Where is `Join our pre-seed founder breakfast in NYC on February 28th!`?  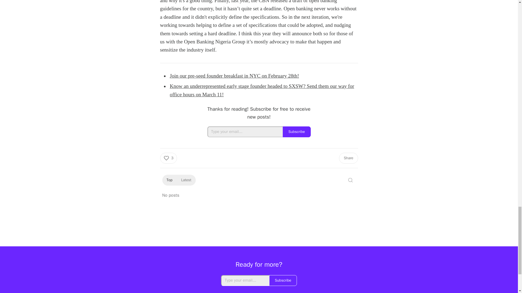 Join our pre-seed founder breakfast in NYC on February 28th! is located at coordinates (234, 76).